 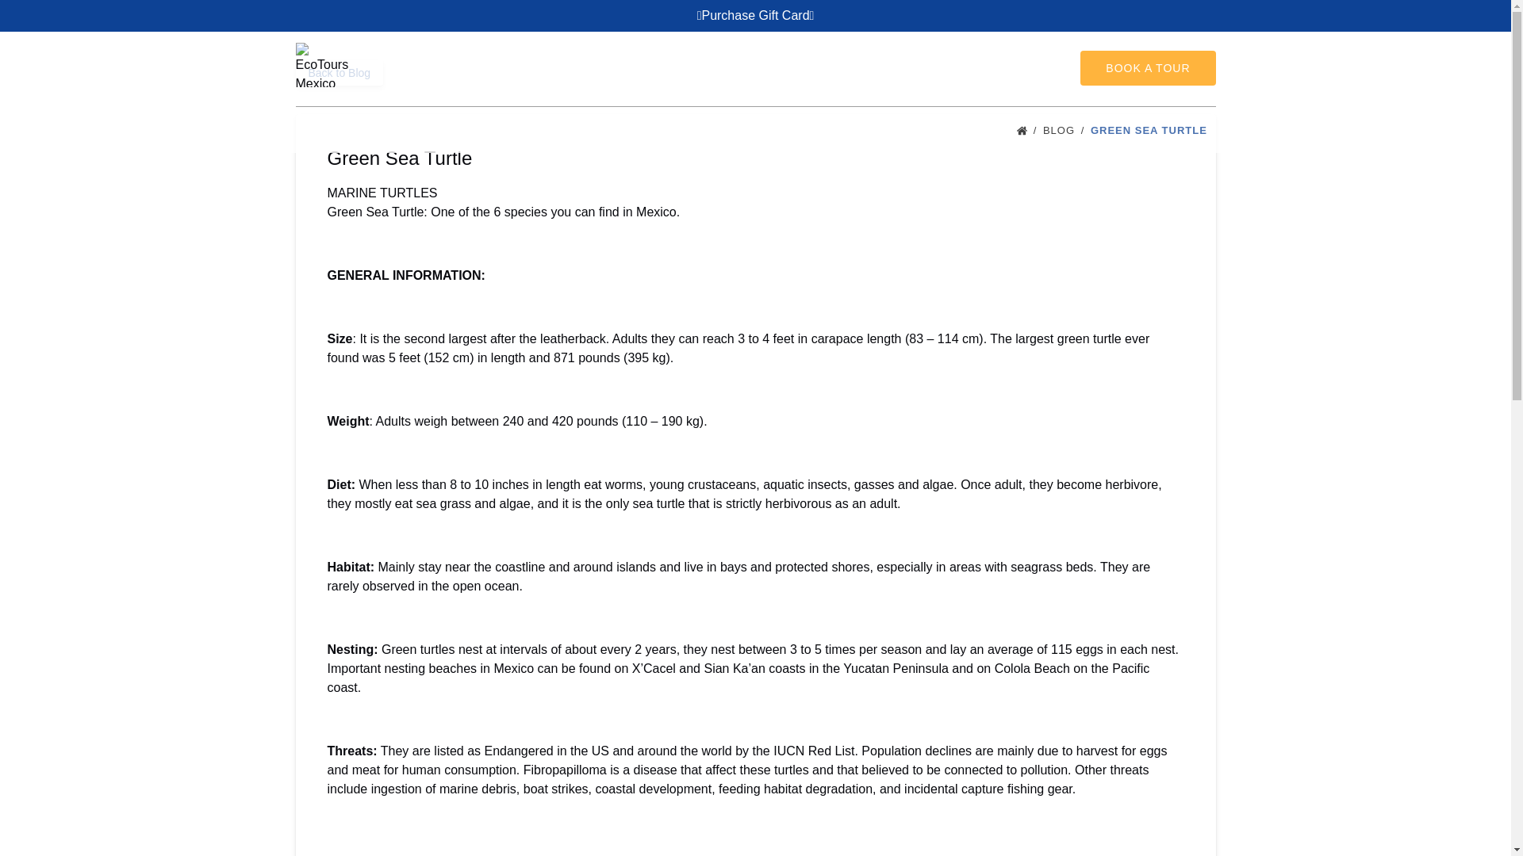 I want to click on Skip to primary navigation, so click(x=80, y=17).